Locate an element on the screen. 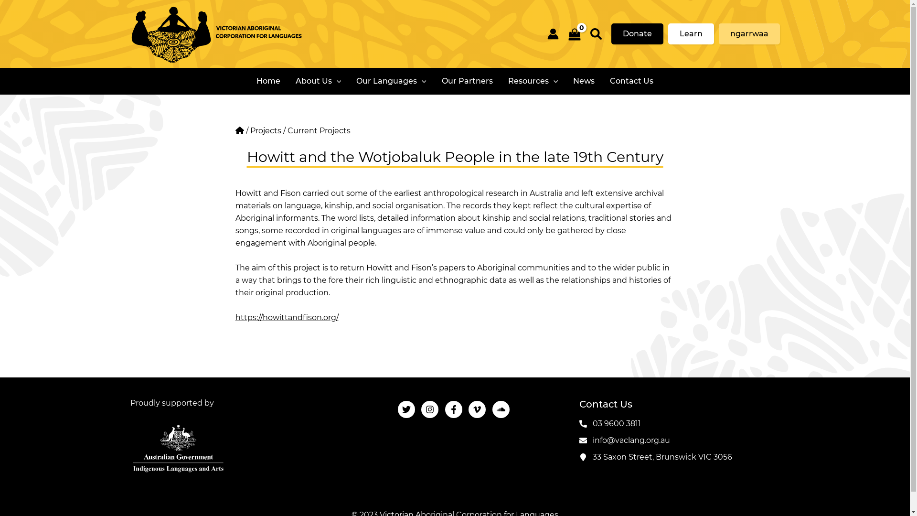 This screenshot has height=516, width=917. Home is located at coordinates (268, 81).